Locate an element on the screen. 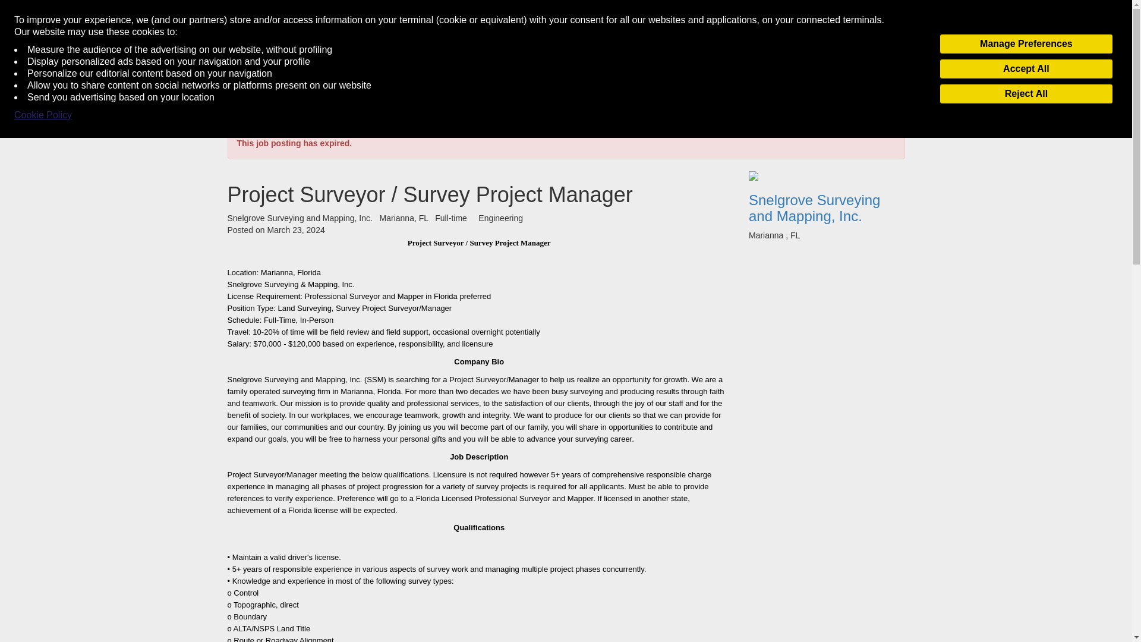 The height and width of the screenshot is (642, 1141). Employer Login is located at coordinates (809, 100).